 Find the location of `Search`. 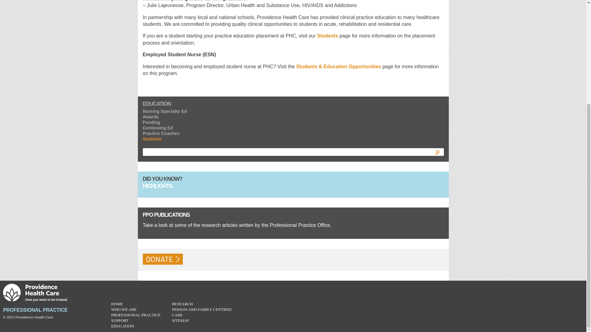

Search is located at coordinates (437, 152).